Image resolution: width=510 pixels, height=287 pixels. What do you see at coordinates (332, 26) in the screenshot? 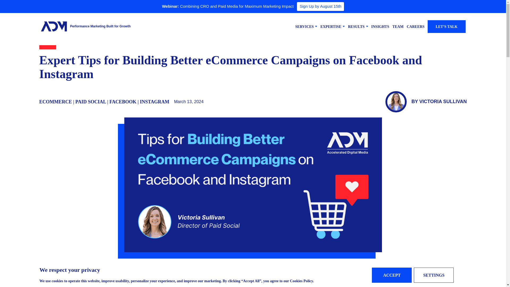
I see `EXPERTISE` at bounding box center [332, 26].